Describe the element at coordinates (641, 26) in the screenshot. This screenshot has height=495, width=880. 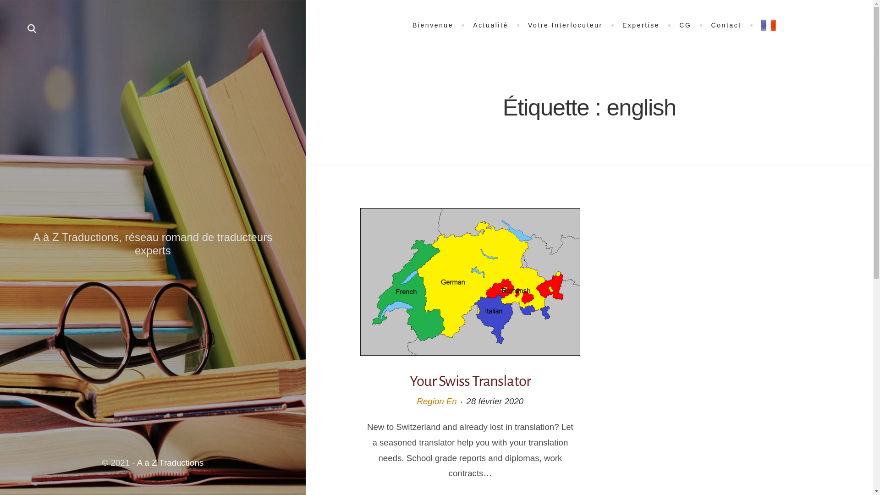
I see `Expertise` at that location.